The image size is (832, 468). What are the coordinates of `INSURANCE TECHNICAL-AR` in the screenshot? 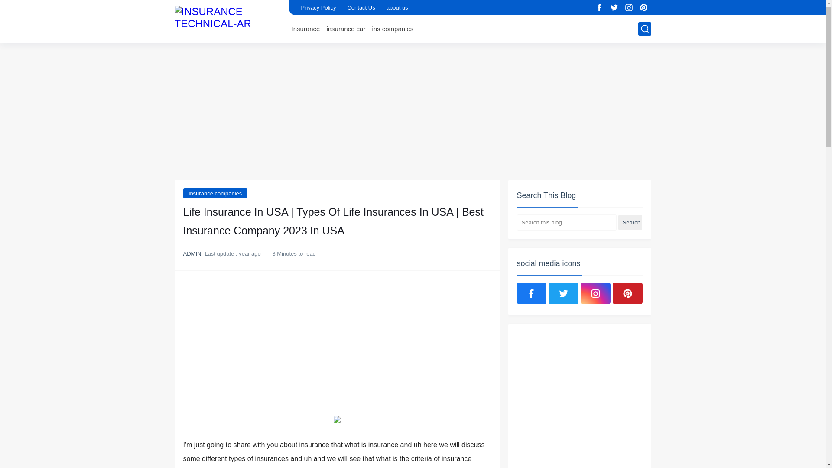 It's located at (228, 21).